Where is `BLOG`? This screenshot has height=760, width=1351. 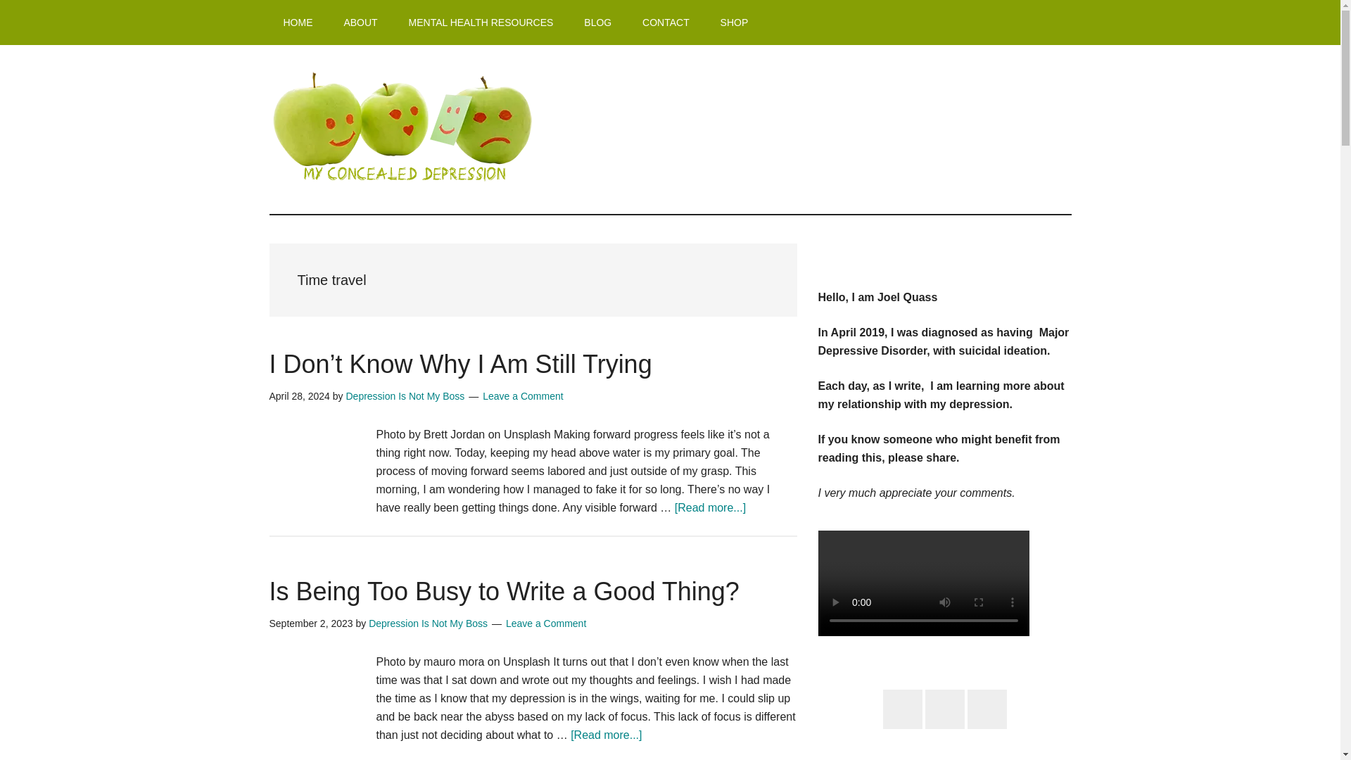
BLOG is located at coordinates (597, 23).